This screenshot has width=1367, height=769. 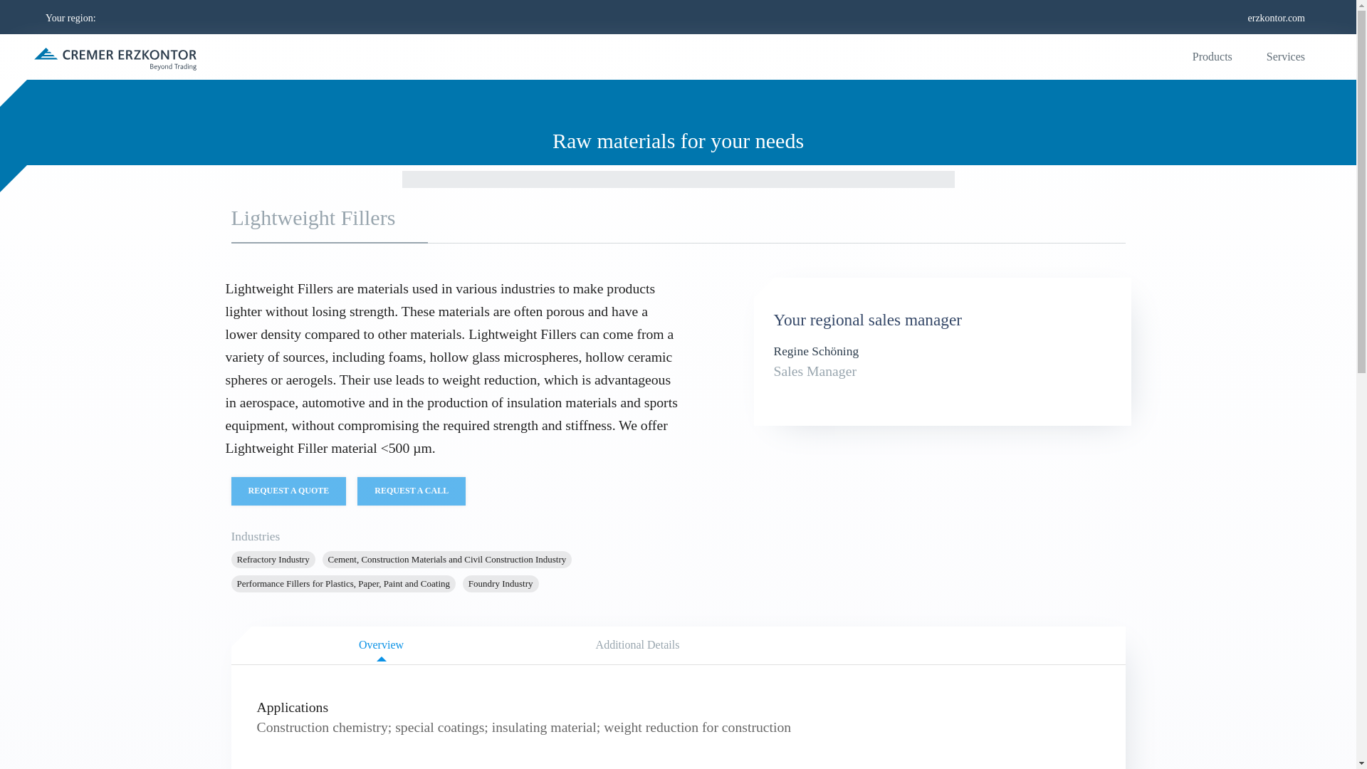 What do you see at coordinates (343, 583) in the screenshot?
I see `REQUEST A CALL` at bounding box center [343, 583].